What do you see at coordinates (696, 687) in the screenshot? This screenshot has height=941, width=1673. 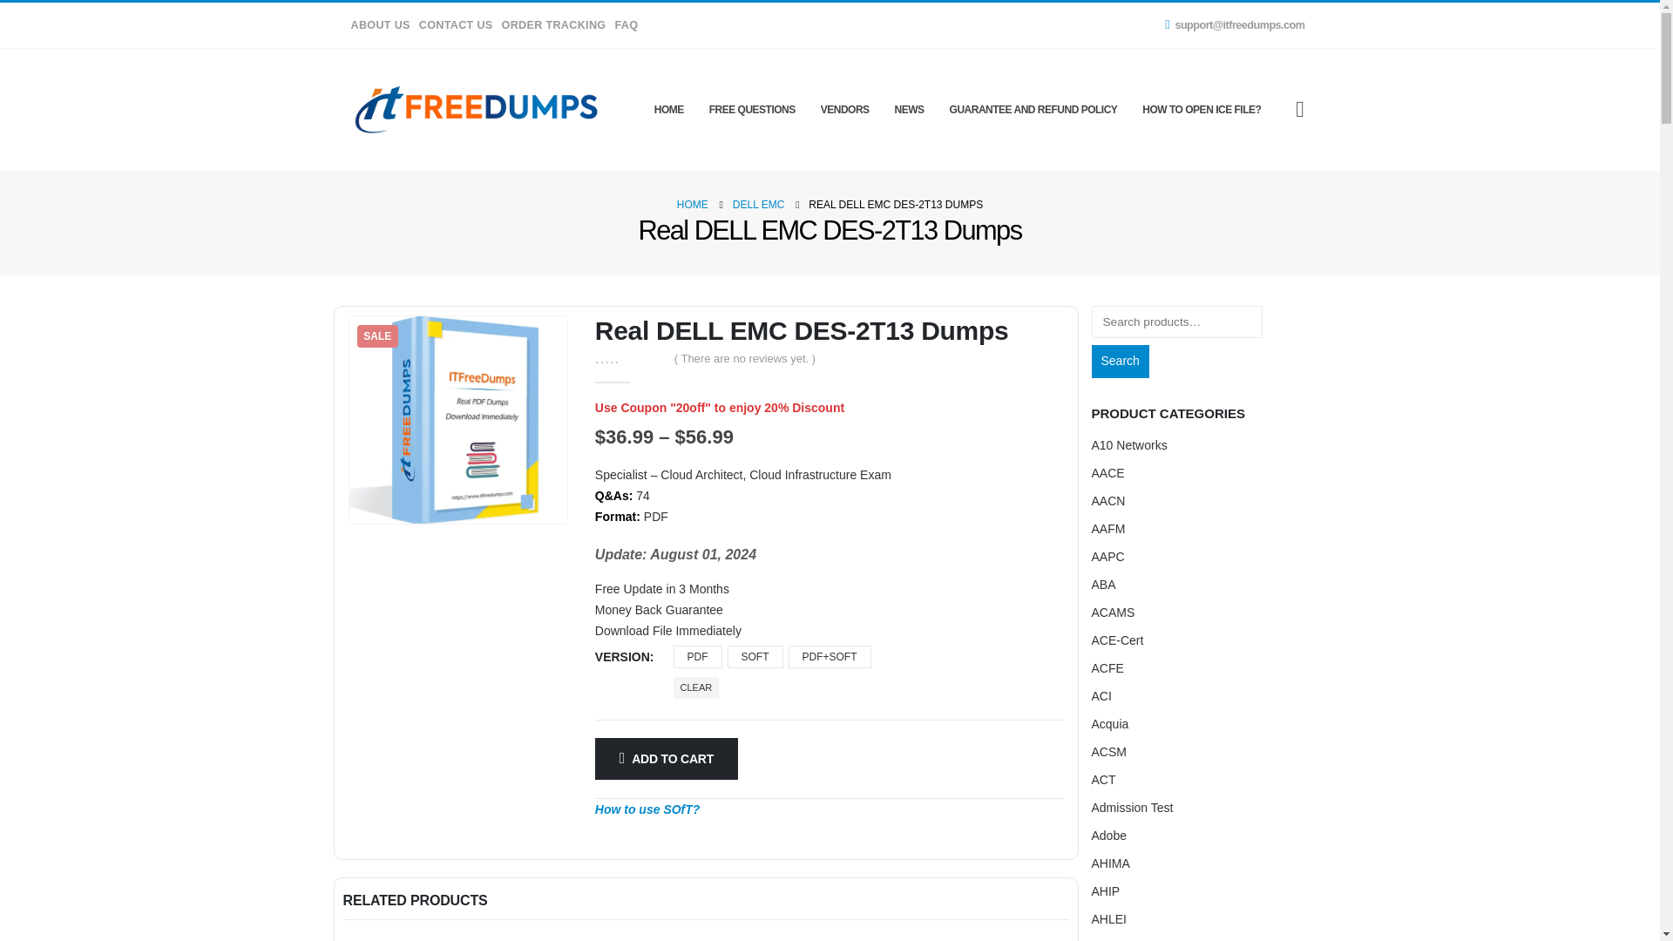 I see `CLEAR` at bounding box center [696, 687].